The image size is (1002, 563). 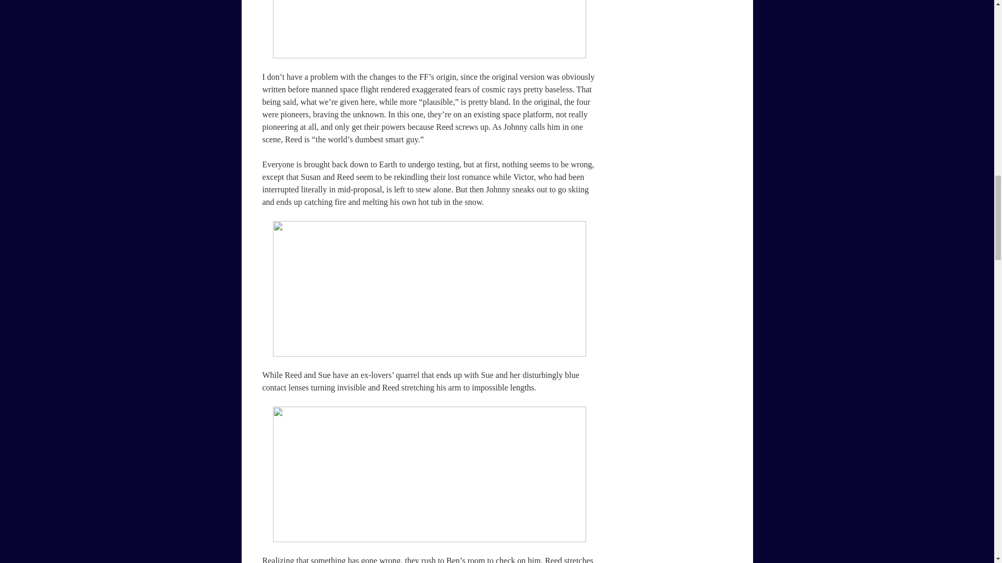 What do you see at coordinates (429, 474) in the screenshot?
I see `At least we don't have to look at her spooky eyes now` at bounding box center [429, 474].